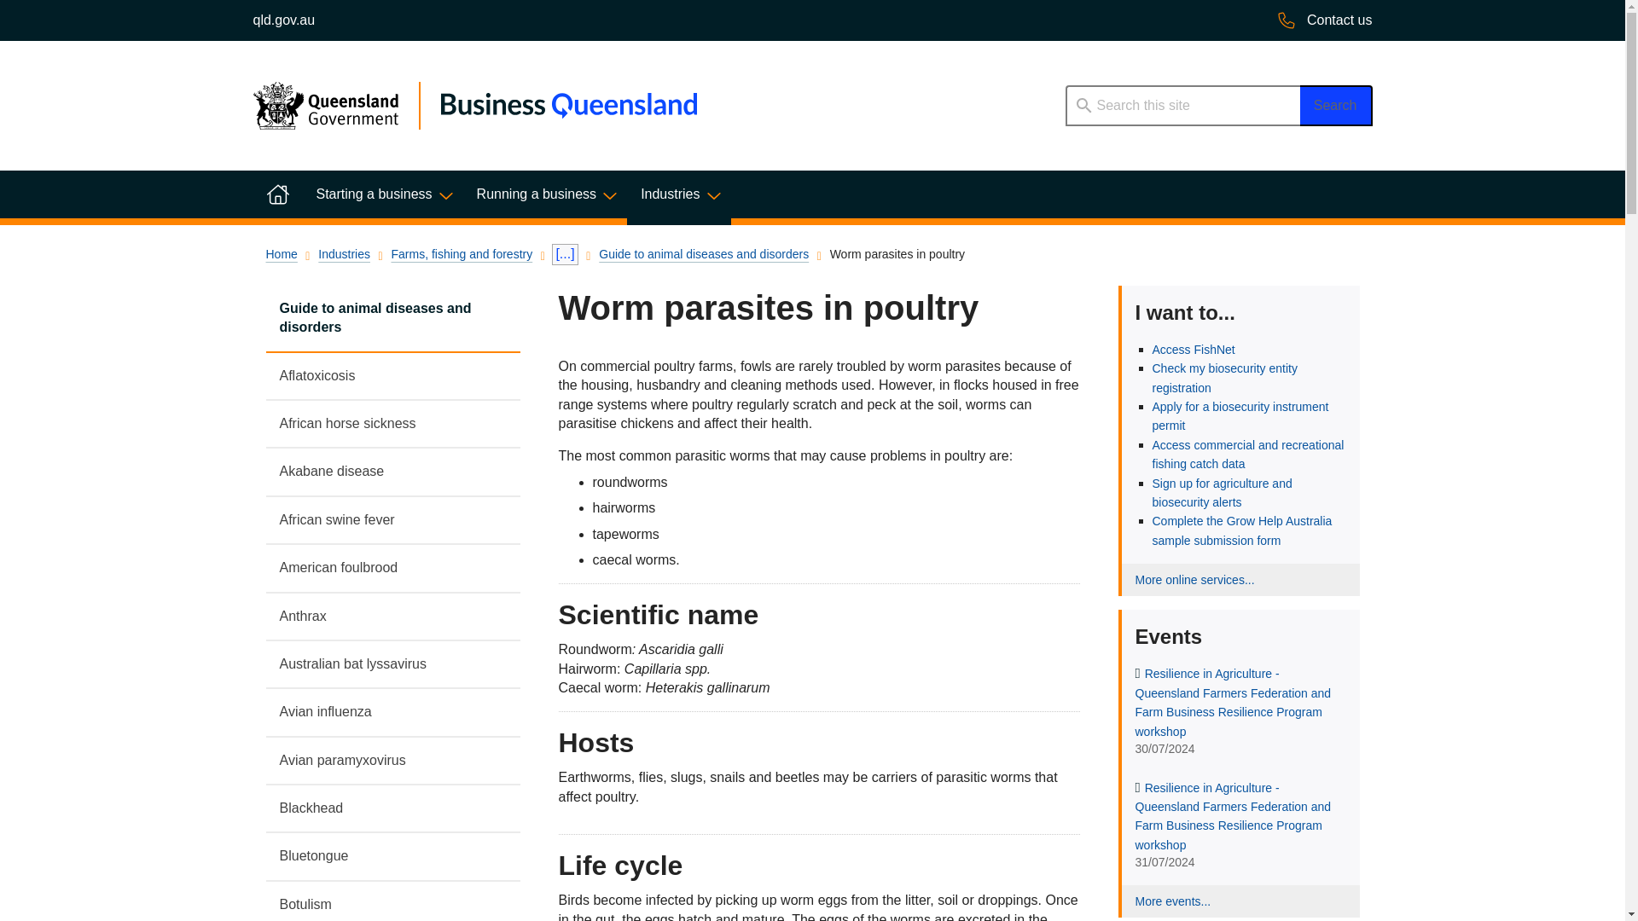  What do you see at coordinates (1324, 20) in the screenshot?
I see `Contact us` at bounding box center [1324, 20].